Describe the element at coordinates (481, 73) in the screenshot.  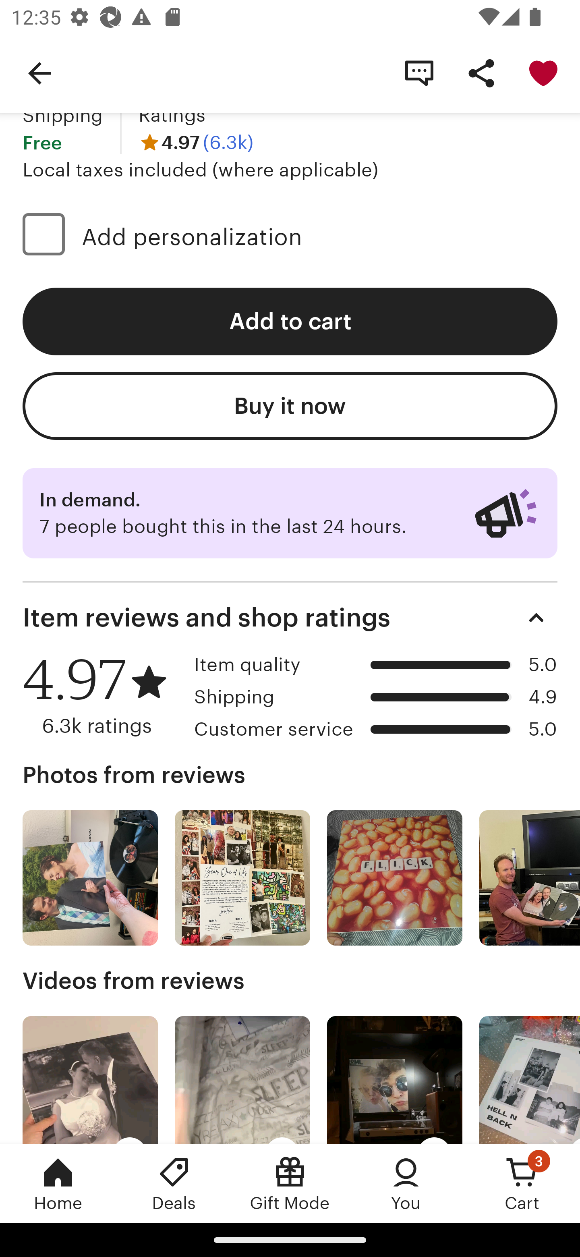
I see `Share` at that location.